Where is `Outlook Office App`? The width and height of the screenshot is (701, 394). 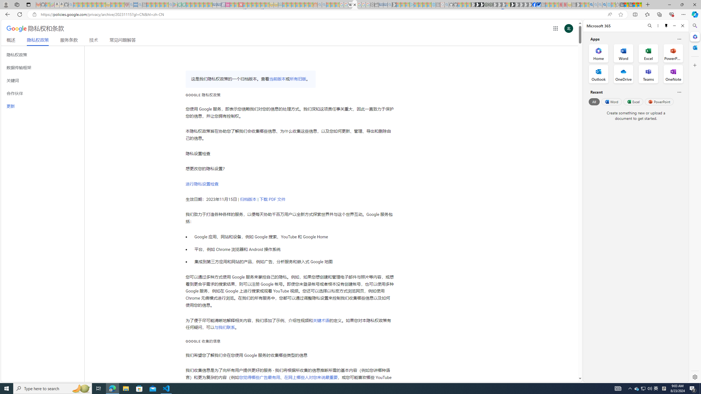 Outlook Office App is located at coordinates (599, 74).